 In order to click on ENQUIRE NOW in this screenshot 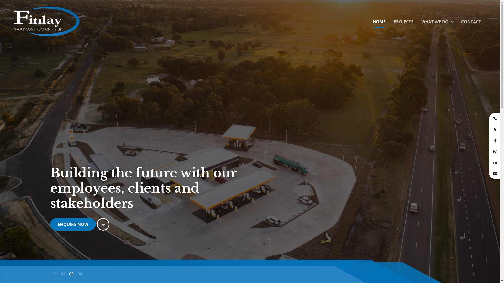, I will do `click(73, 224)`.